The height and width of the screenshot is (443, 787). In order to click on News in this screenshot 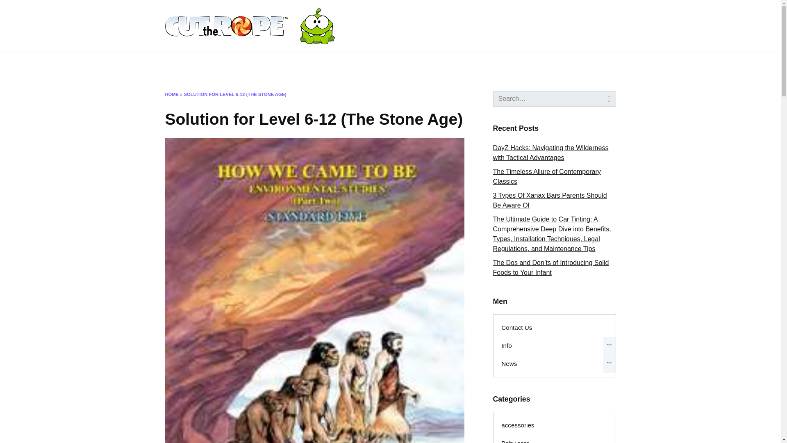, I will do `click(261, 66)`.